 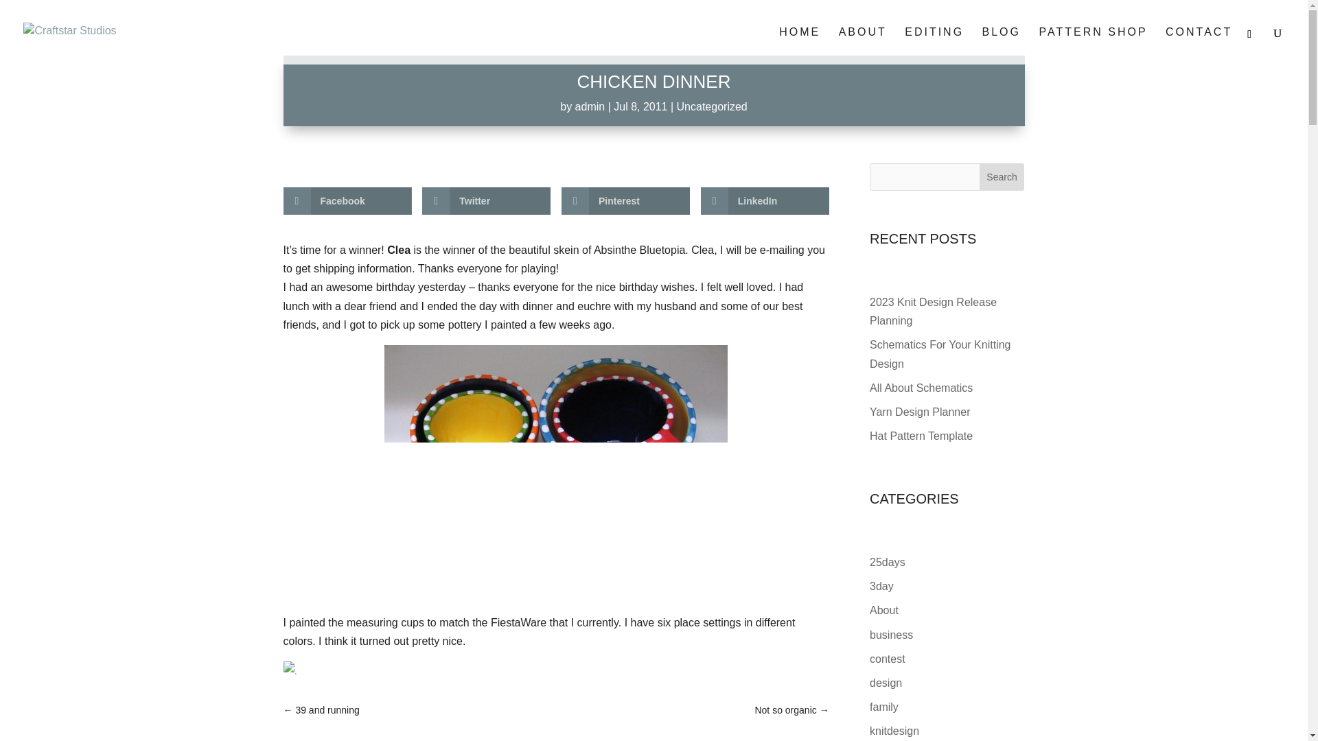 I want to click on Hat Pattern Template, so click(x=921, y=436).